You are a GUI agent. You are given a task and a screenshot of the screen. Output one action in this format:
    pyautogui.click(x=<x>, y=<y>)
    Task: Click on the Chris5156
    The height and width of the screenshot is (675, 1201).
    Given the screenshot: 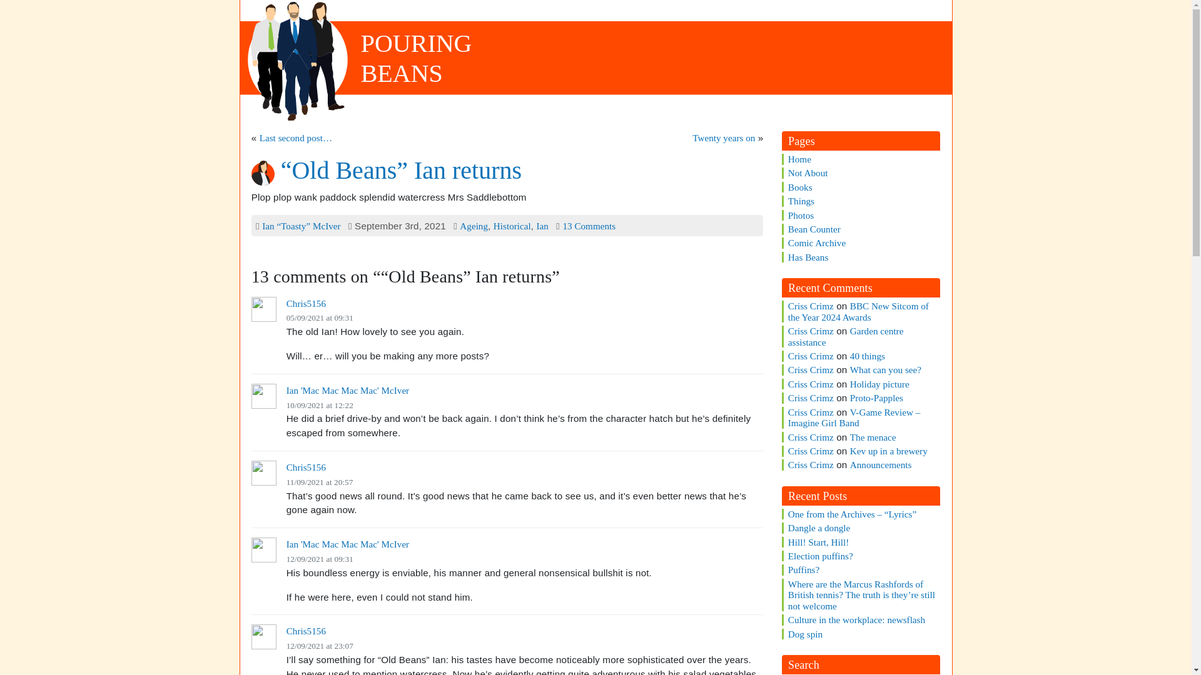 What is the action you would take?
    pyautogui.click(x=306, y=303)
    